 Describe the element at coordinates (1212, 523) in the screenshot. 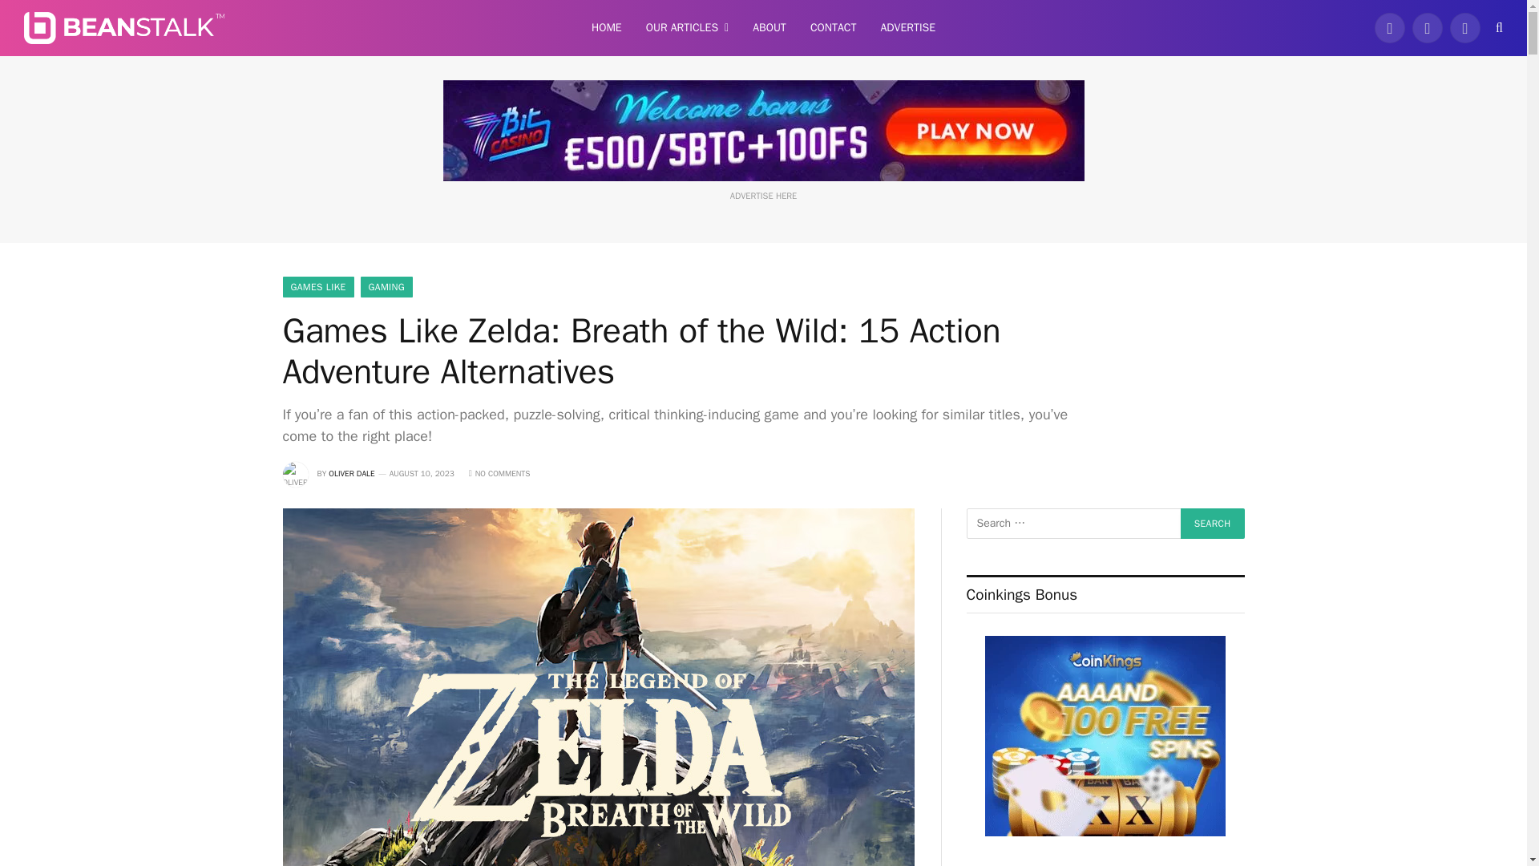

I see `Search` at that location.